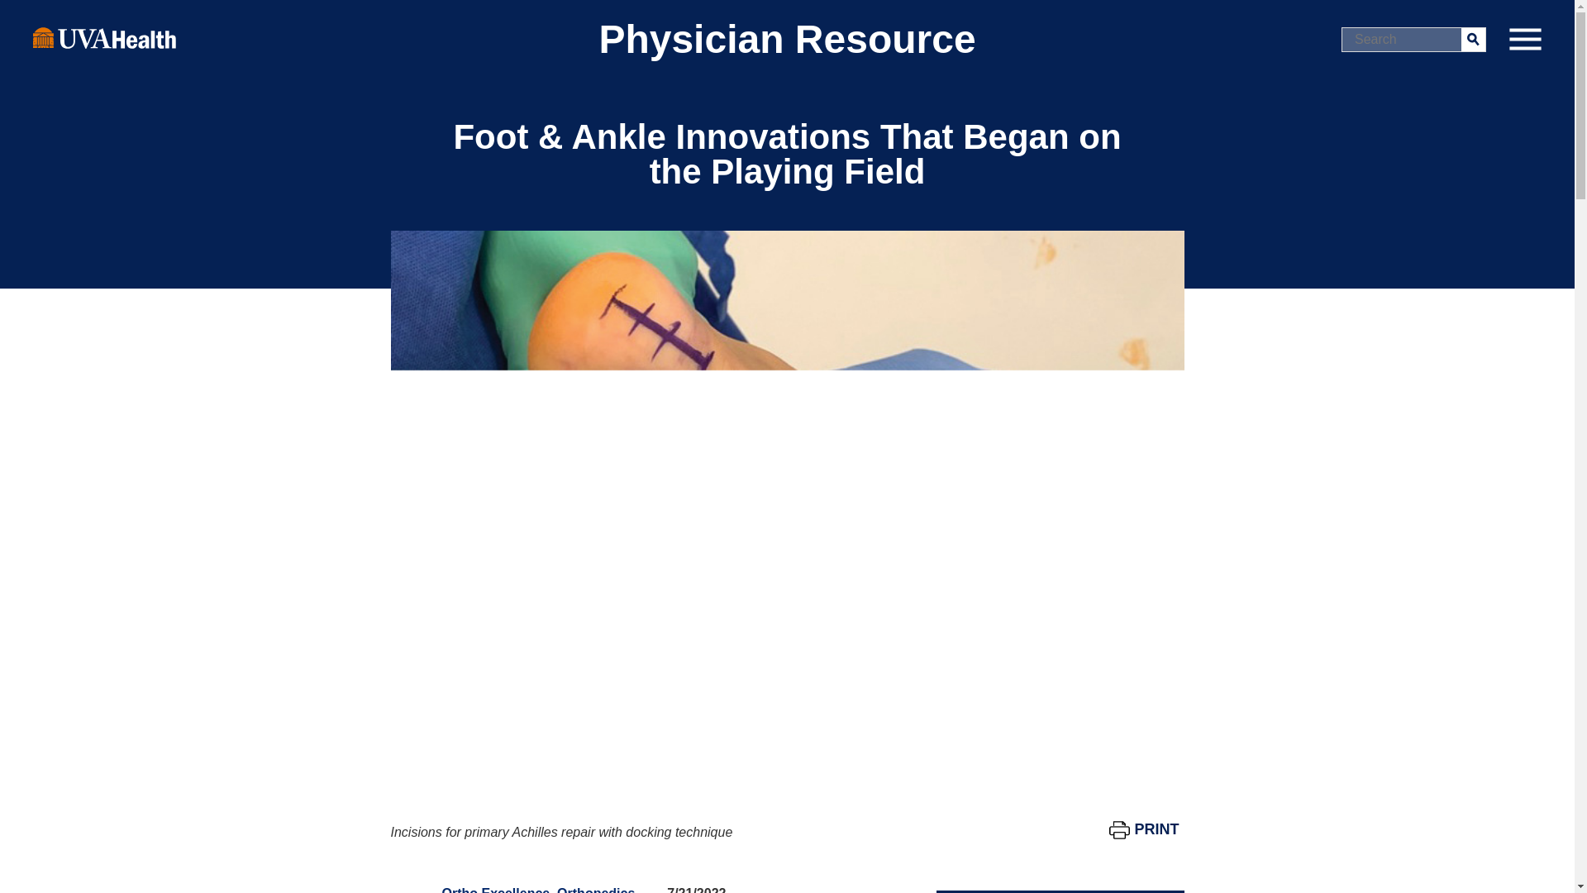 This screenshot has height=893, width=1587. What do you see at coordinates (17, 13) in the screenshot?
I see `Search Toggle` at bounding box center [17, 13].